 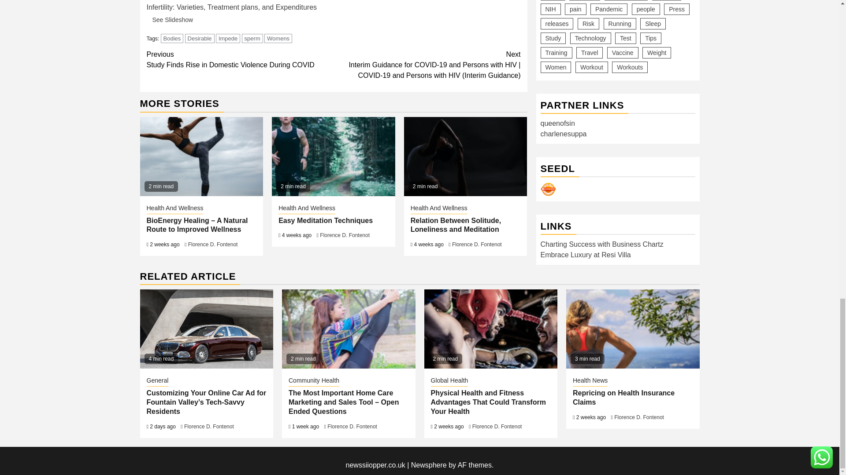 What do you see at coordinates (200, 38) in the screenshot?
I see `Health And Wellness` at bounding box center [200, 38].